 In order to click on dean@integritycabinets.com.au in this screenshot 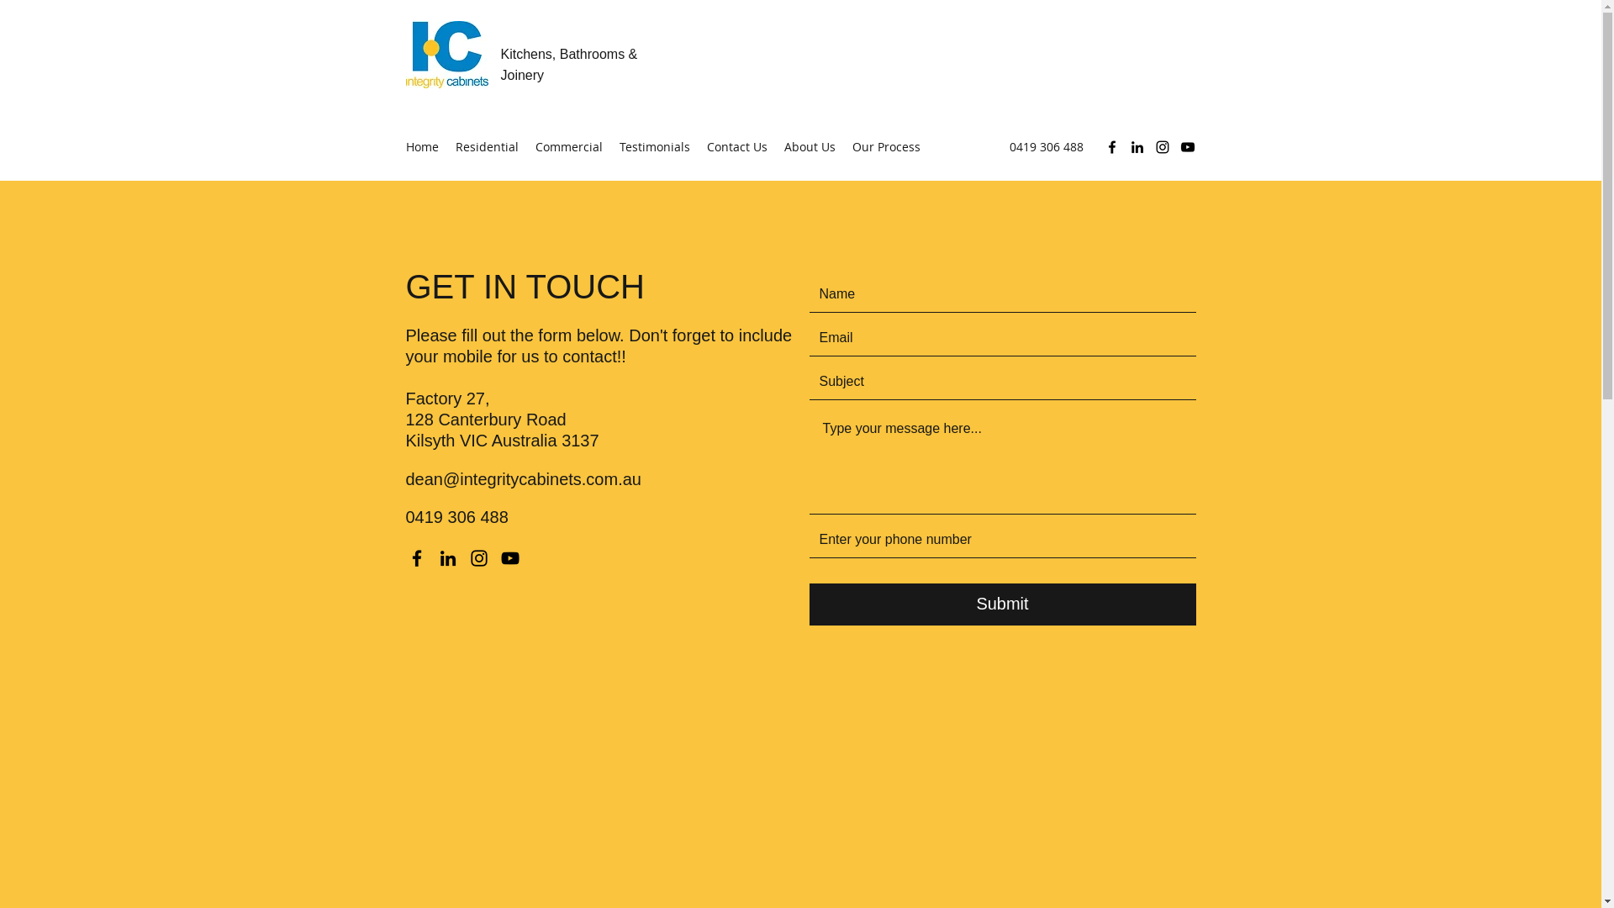, I will do `click(523, 479)`.